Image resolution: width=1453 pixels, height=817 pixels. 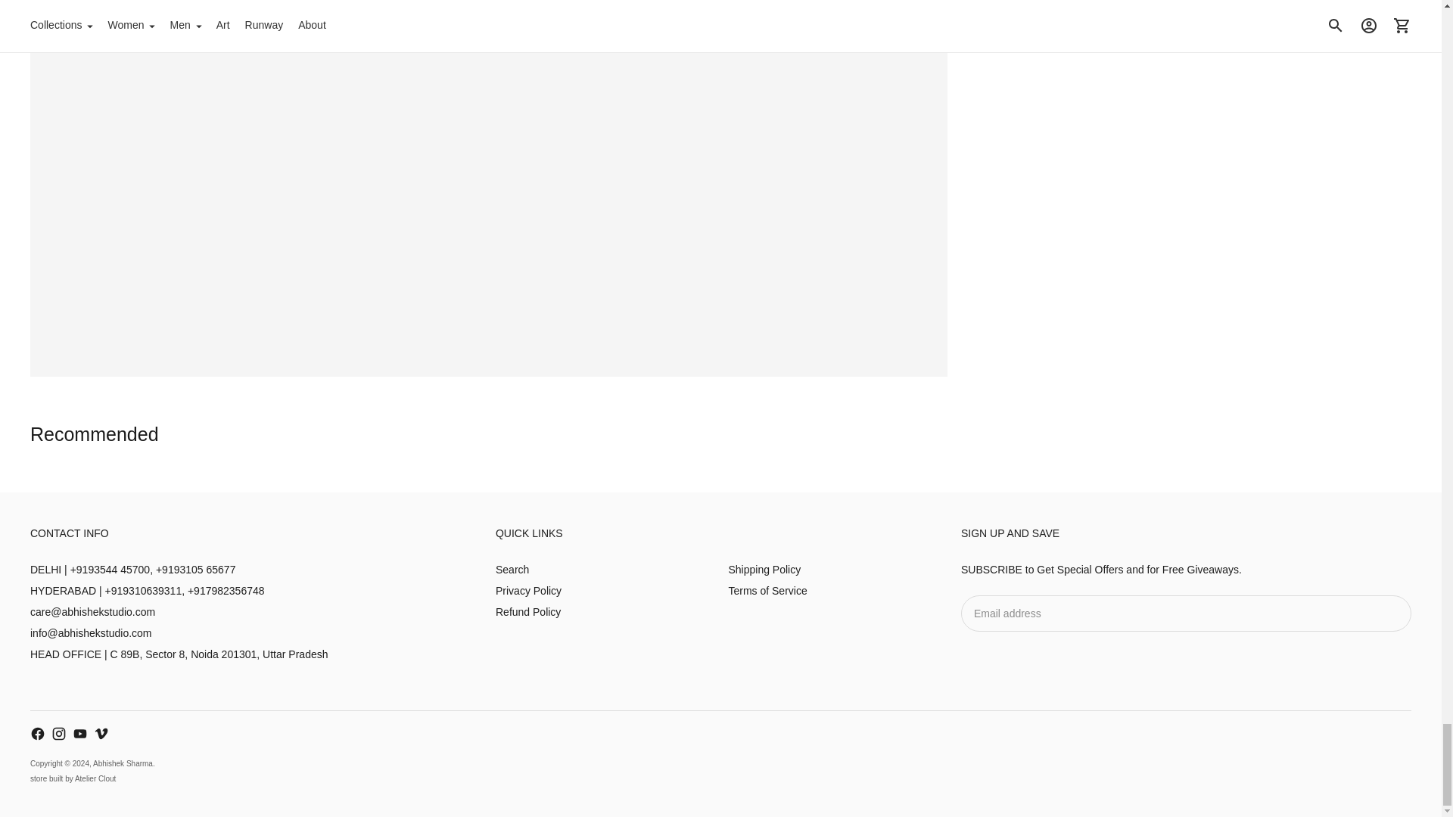 What do you see at coordinates (59, 734) in the screenshot?
I see `Abhishek Sharma on Instagram` at bounding box center [59, 734].